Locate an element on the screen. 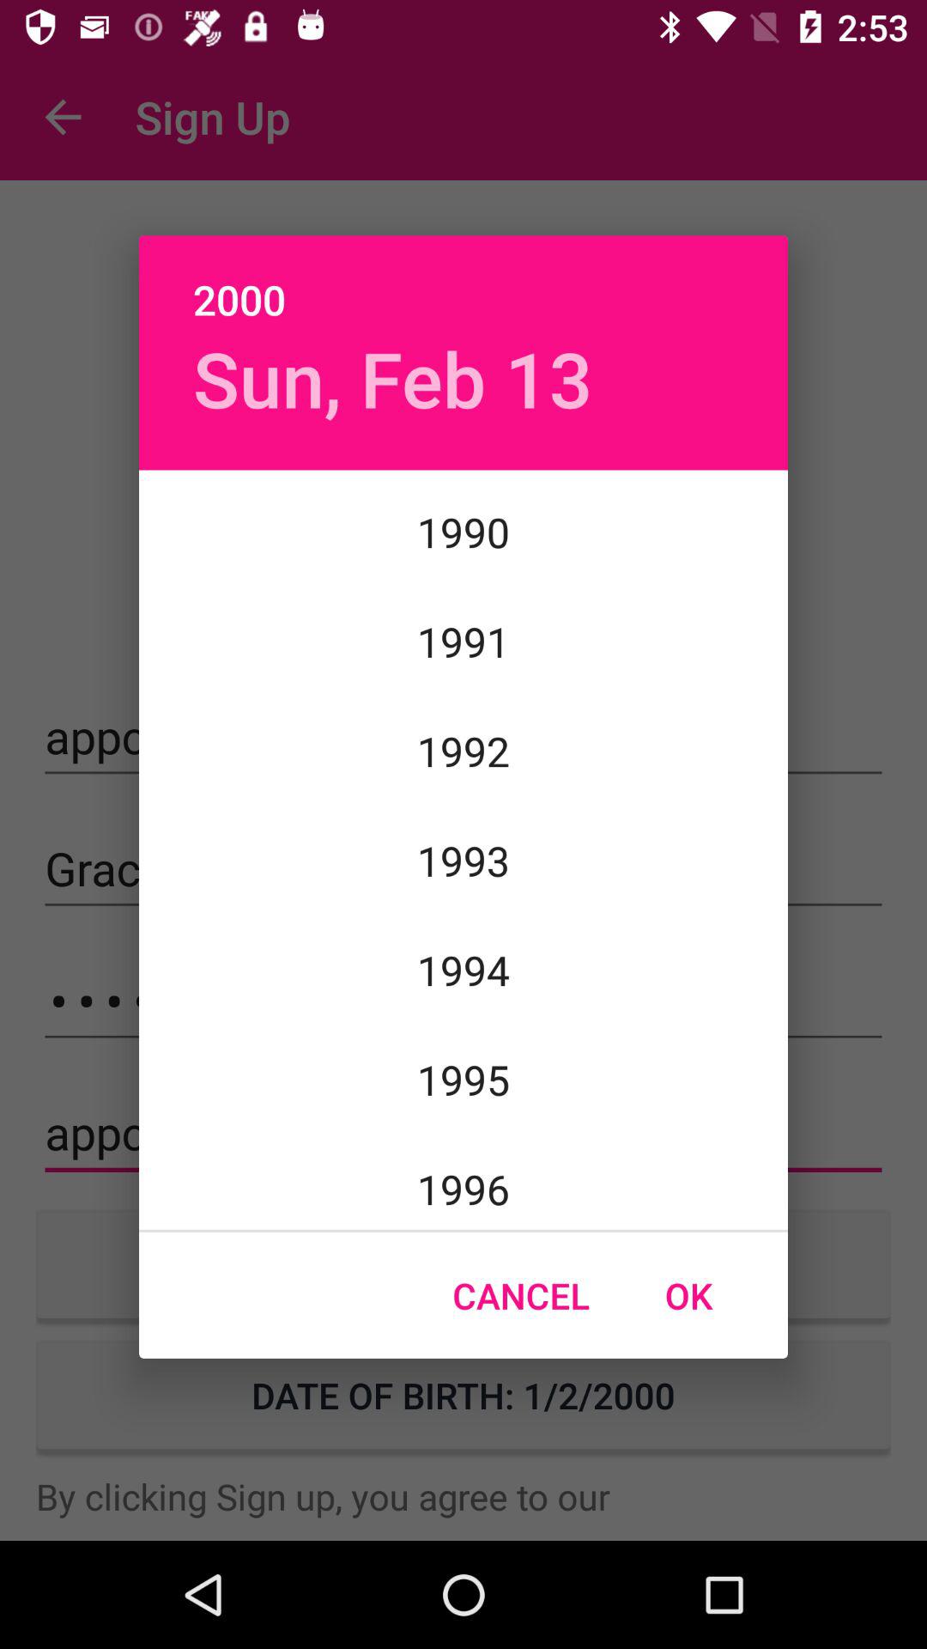  launch ok is located at coordinates (688, 1295).